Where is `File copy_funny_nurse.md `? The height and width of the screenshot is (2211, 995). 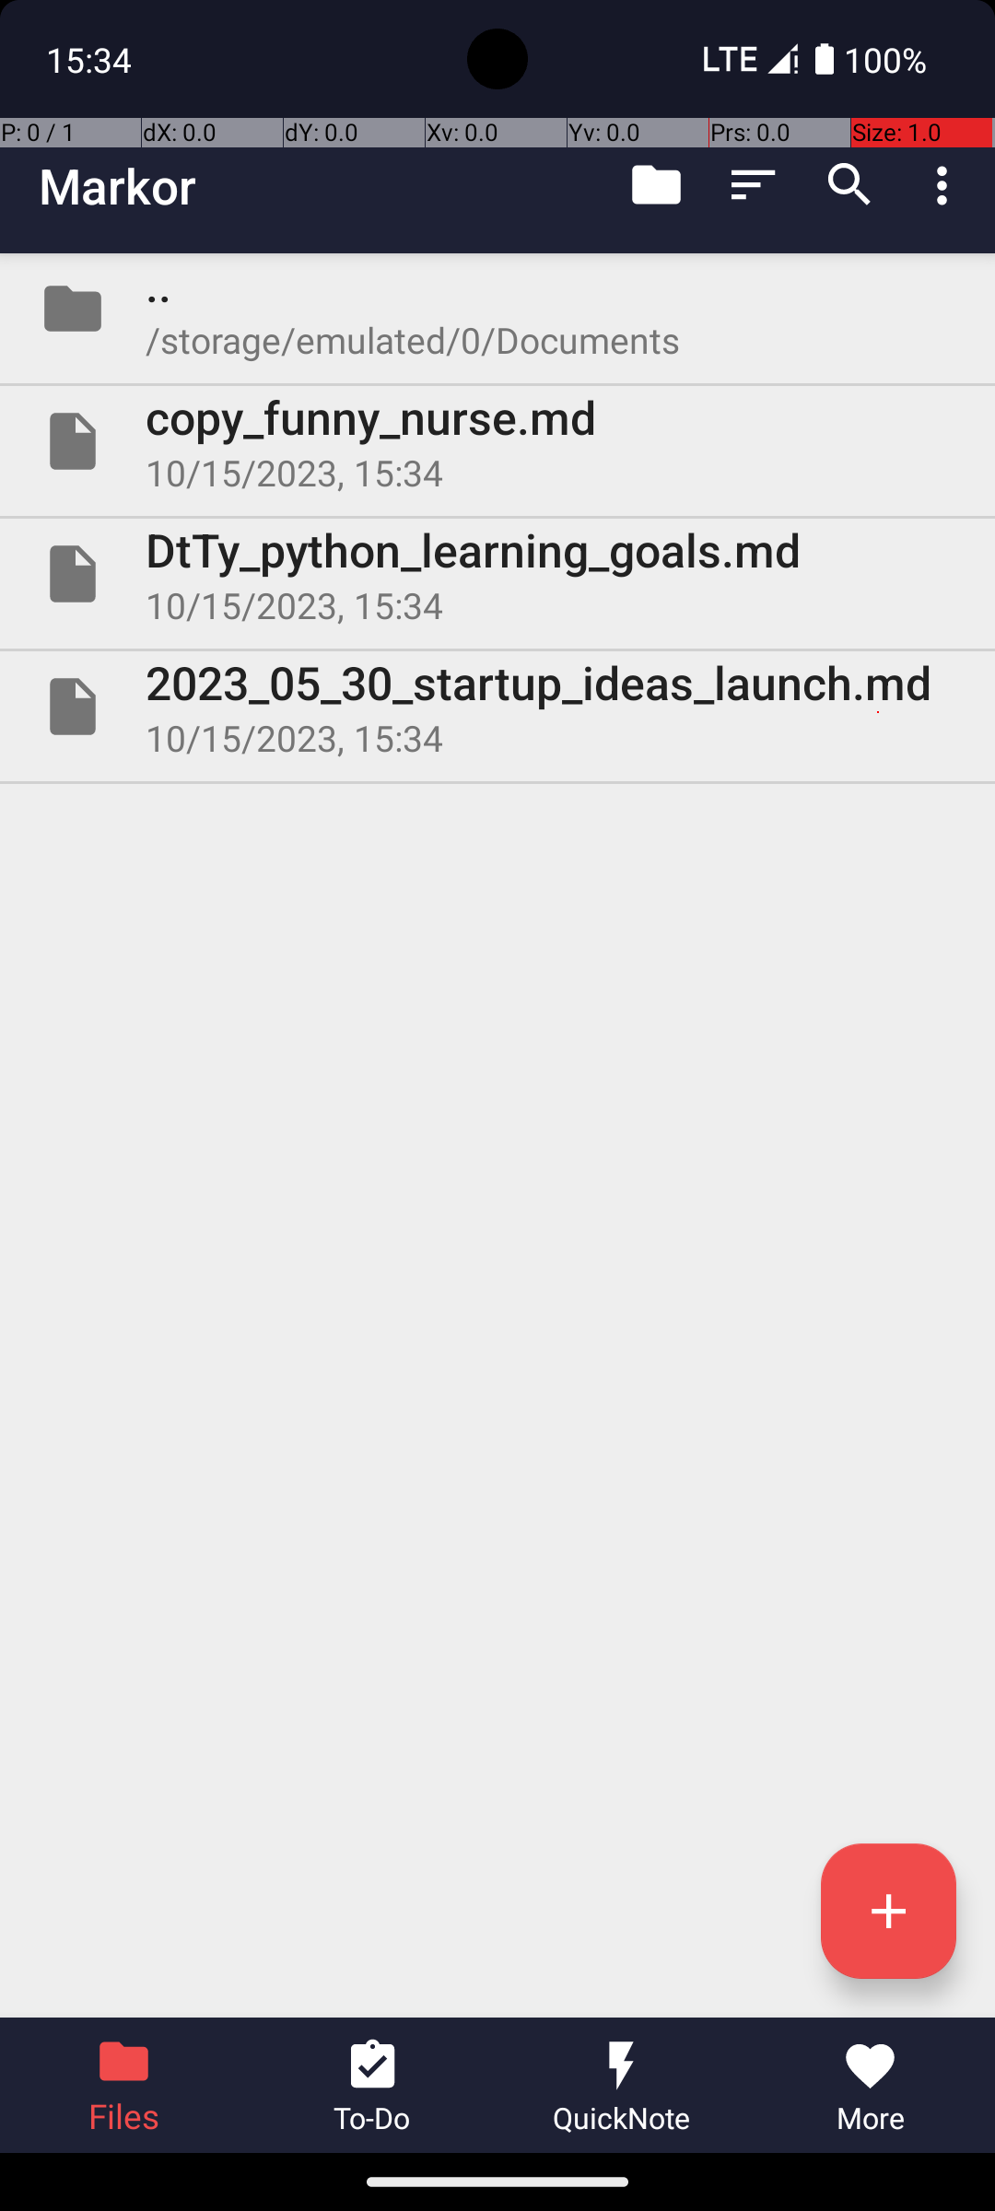
File copy_funny_nurse.md  is located at coordinates (497, 441).